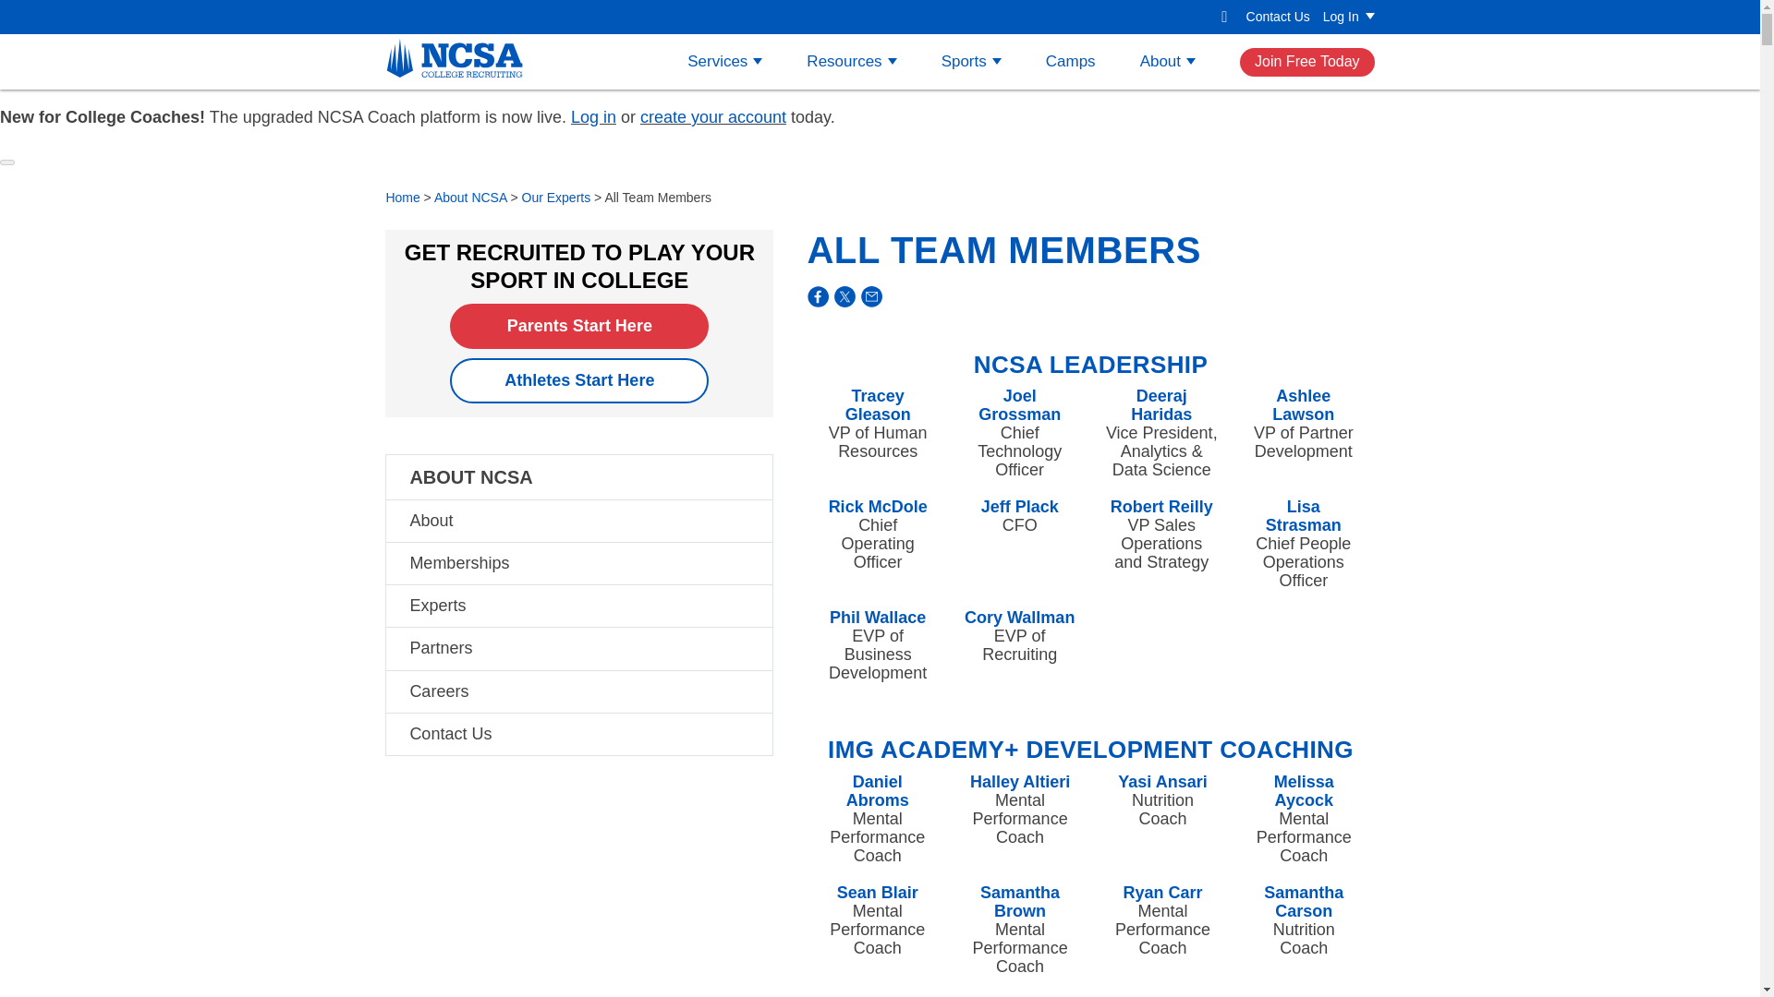 This screenshot has height=997, width=1774. What do you see at coordinates (1349, 16) in the screenshot?
I see `Log In` at bounding box center [1349, 16].